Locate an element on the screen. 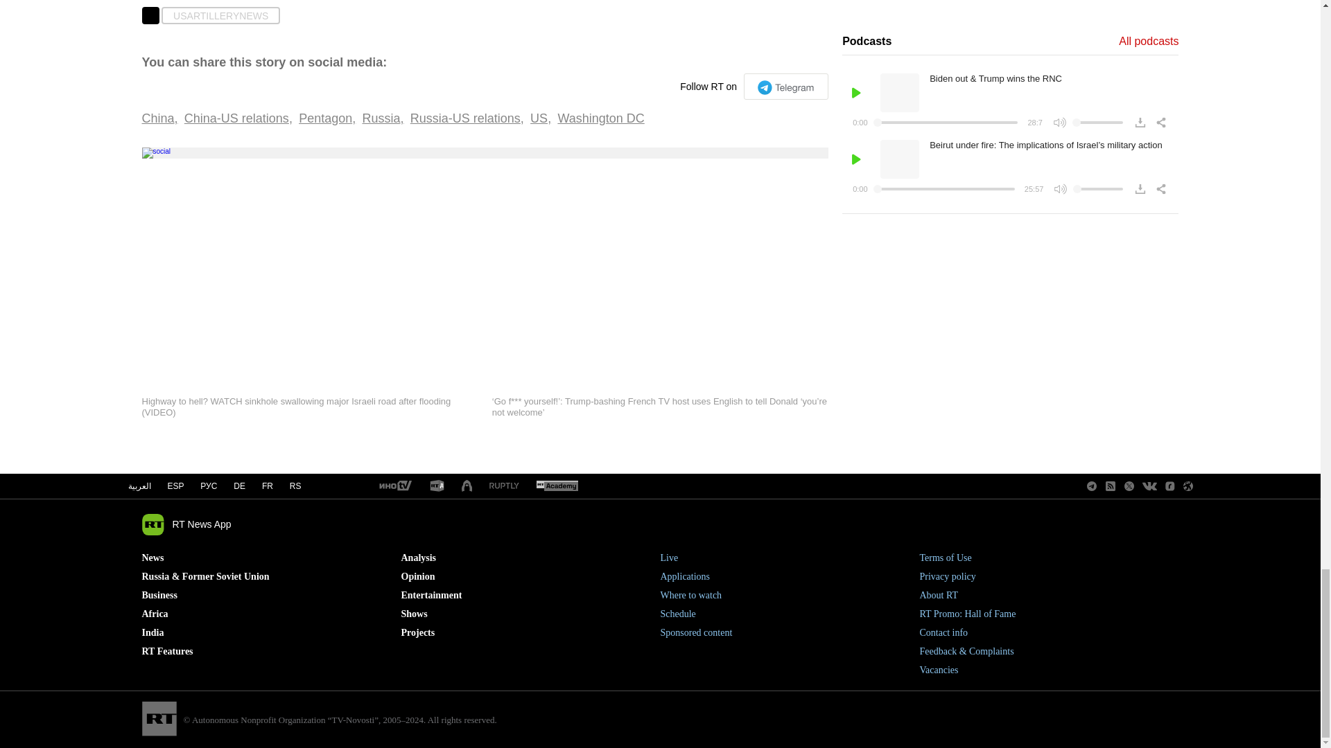 This screenshot has height=748, width=1331. RT  is located at coordinates (394, 486).